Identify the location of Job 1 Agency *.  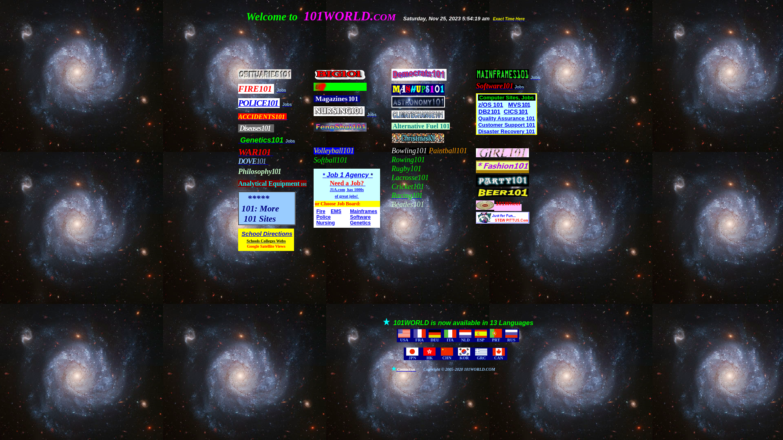
(350, 175).